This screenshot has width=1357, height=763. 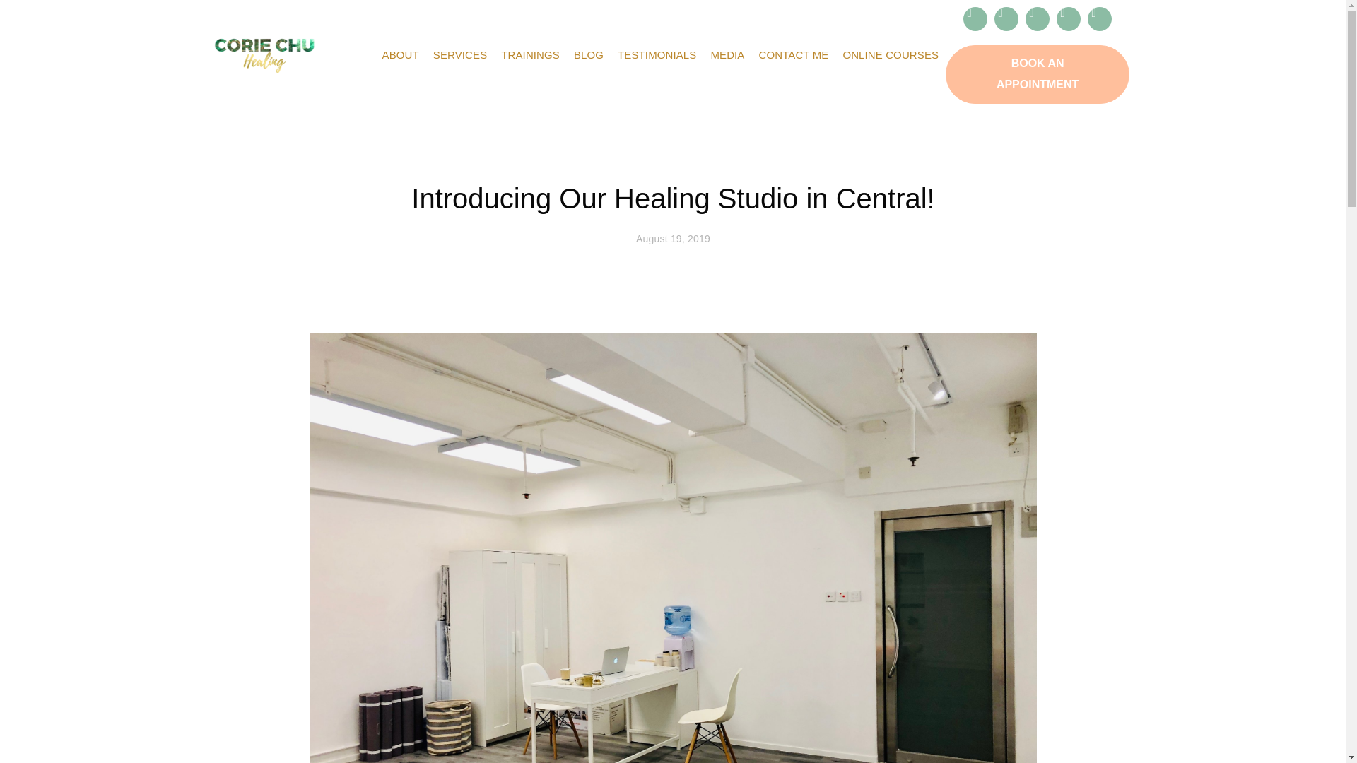 I want to click on TRAININGS, so click(x=530, y=55).